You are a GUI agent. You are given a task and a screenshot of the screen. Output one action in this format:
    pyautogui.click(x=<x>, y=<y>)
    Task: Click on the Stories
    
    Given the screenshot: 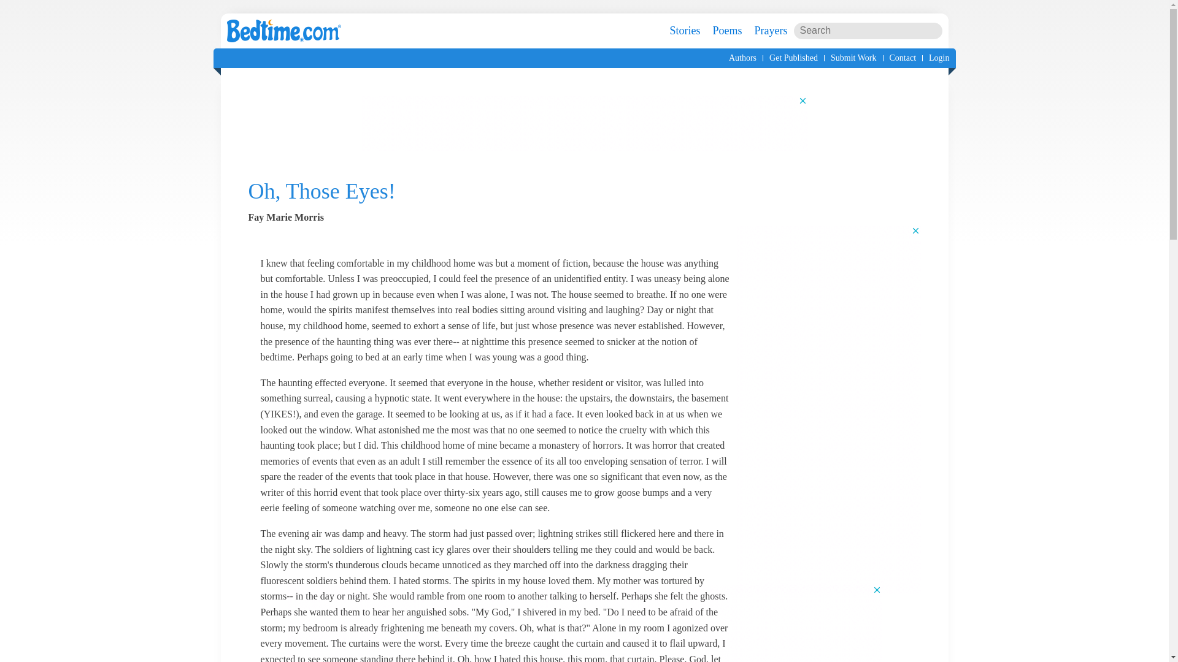 What is the action you would take?
    pyautogui.click(x=684, y=31)
    